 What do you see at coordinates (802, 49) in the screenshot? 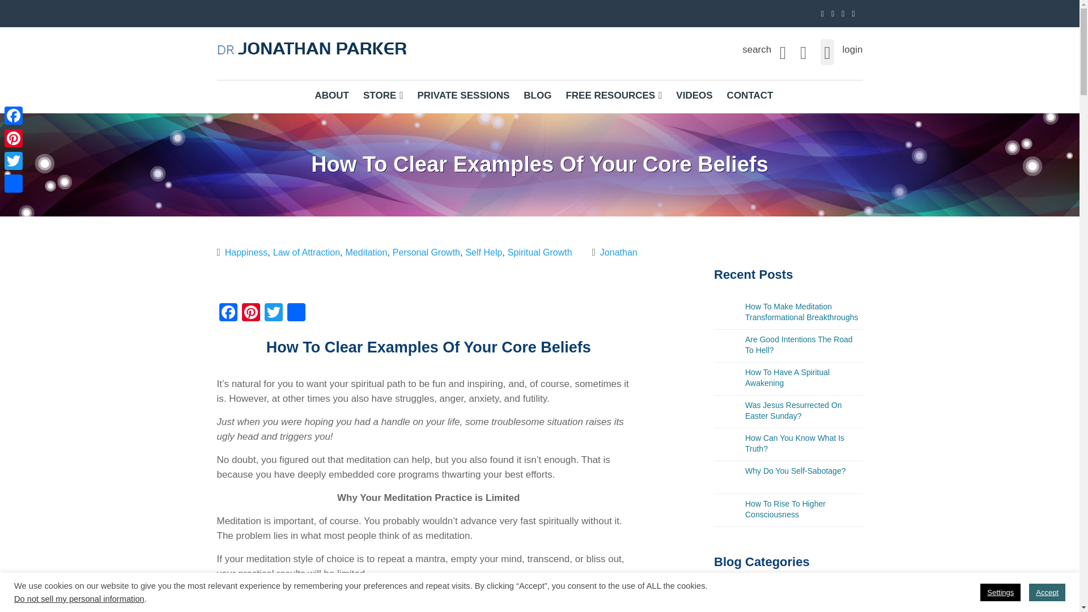
I see `View your shopping cart` at bounding box center [802, 49].